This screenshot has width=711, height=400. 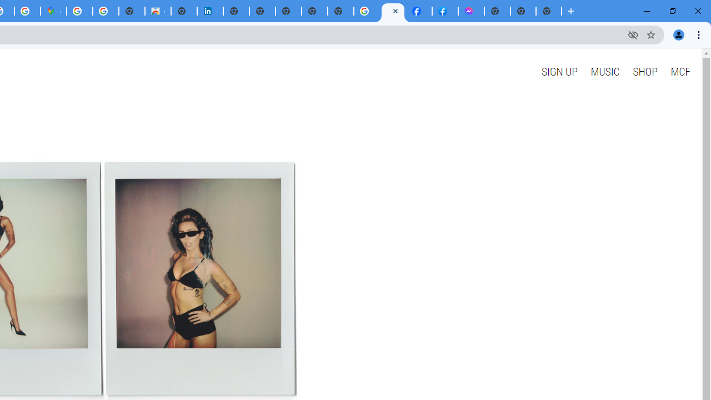 I want to click on Sign Up for Facebook, so click(x=445, y=11).